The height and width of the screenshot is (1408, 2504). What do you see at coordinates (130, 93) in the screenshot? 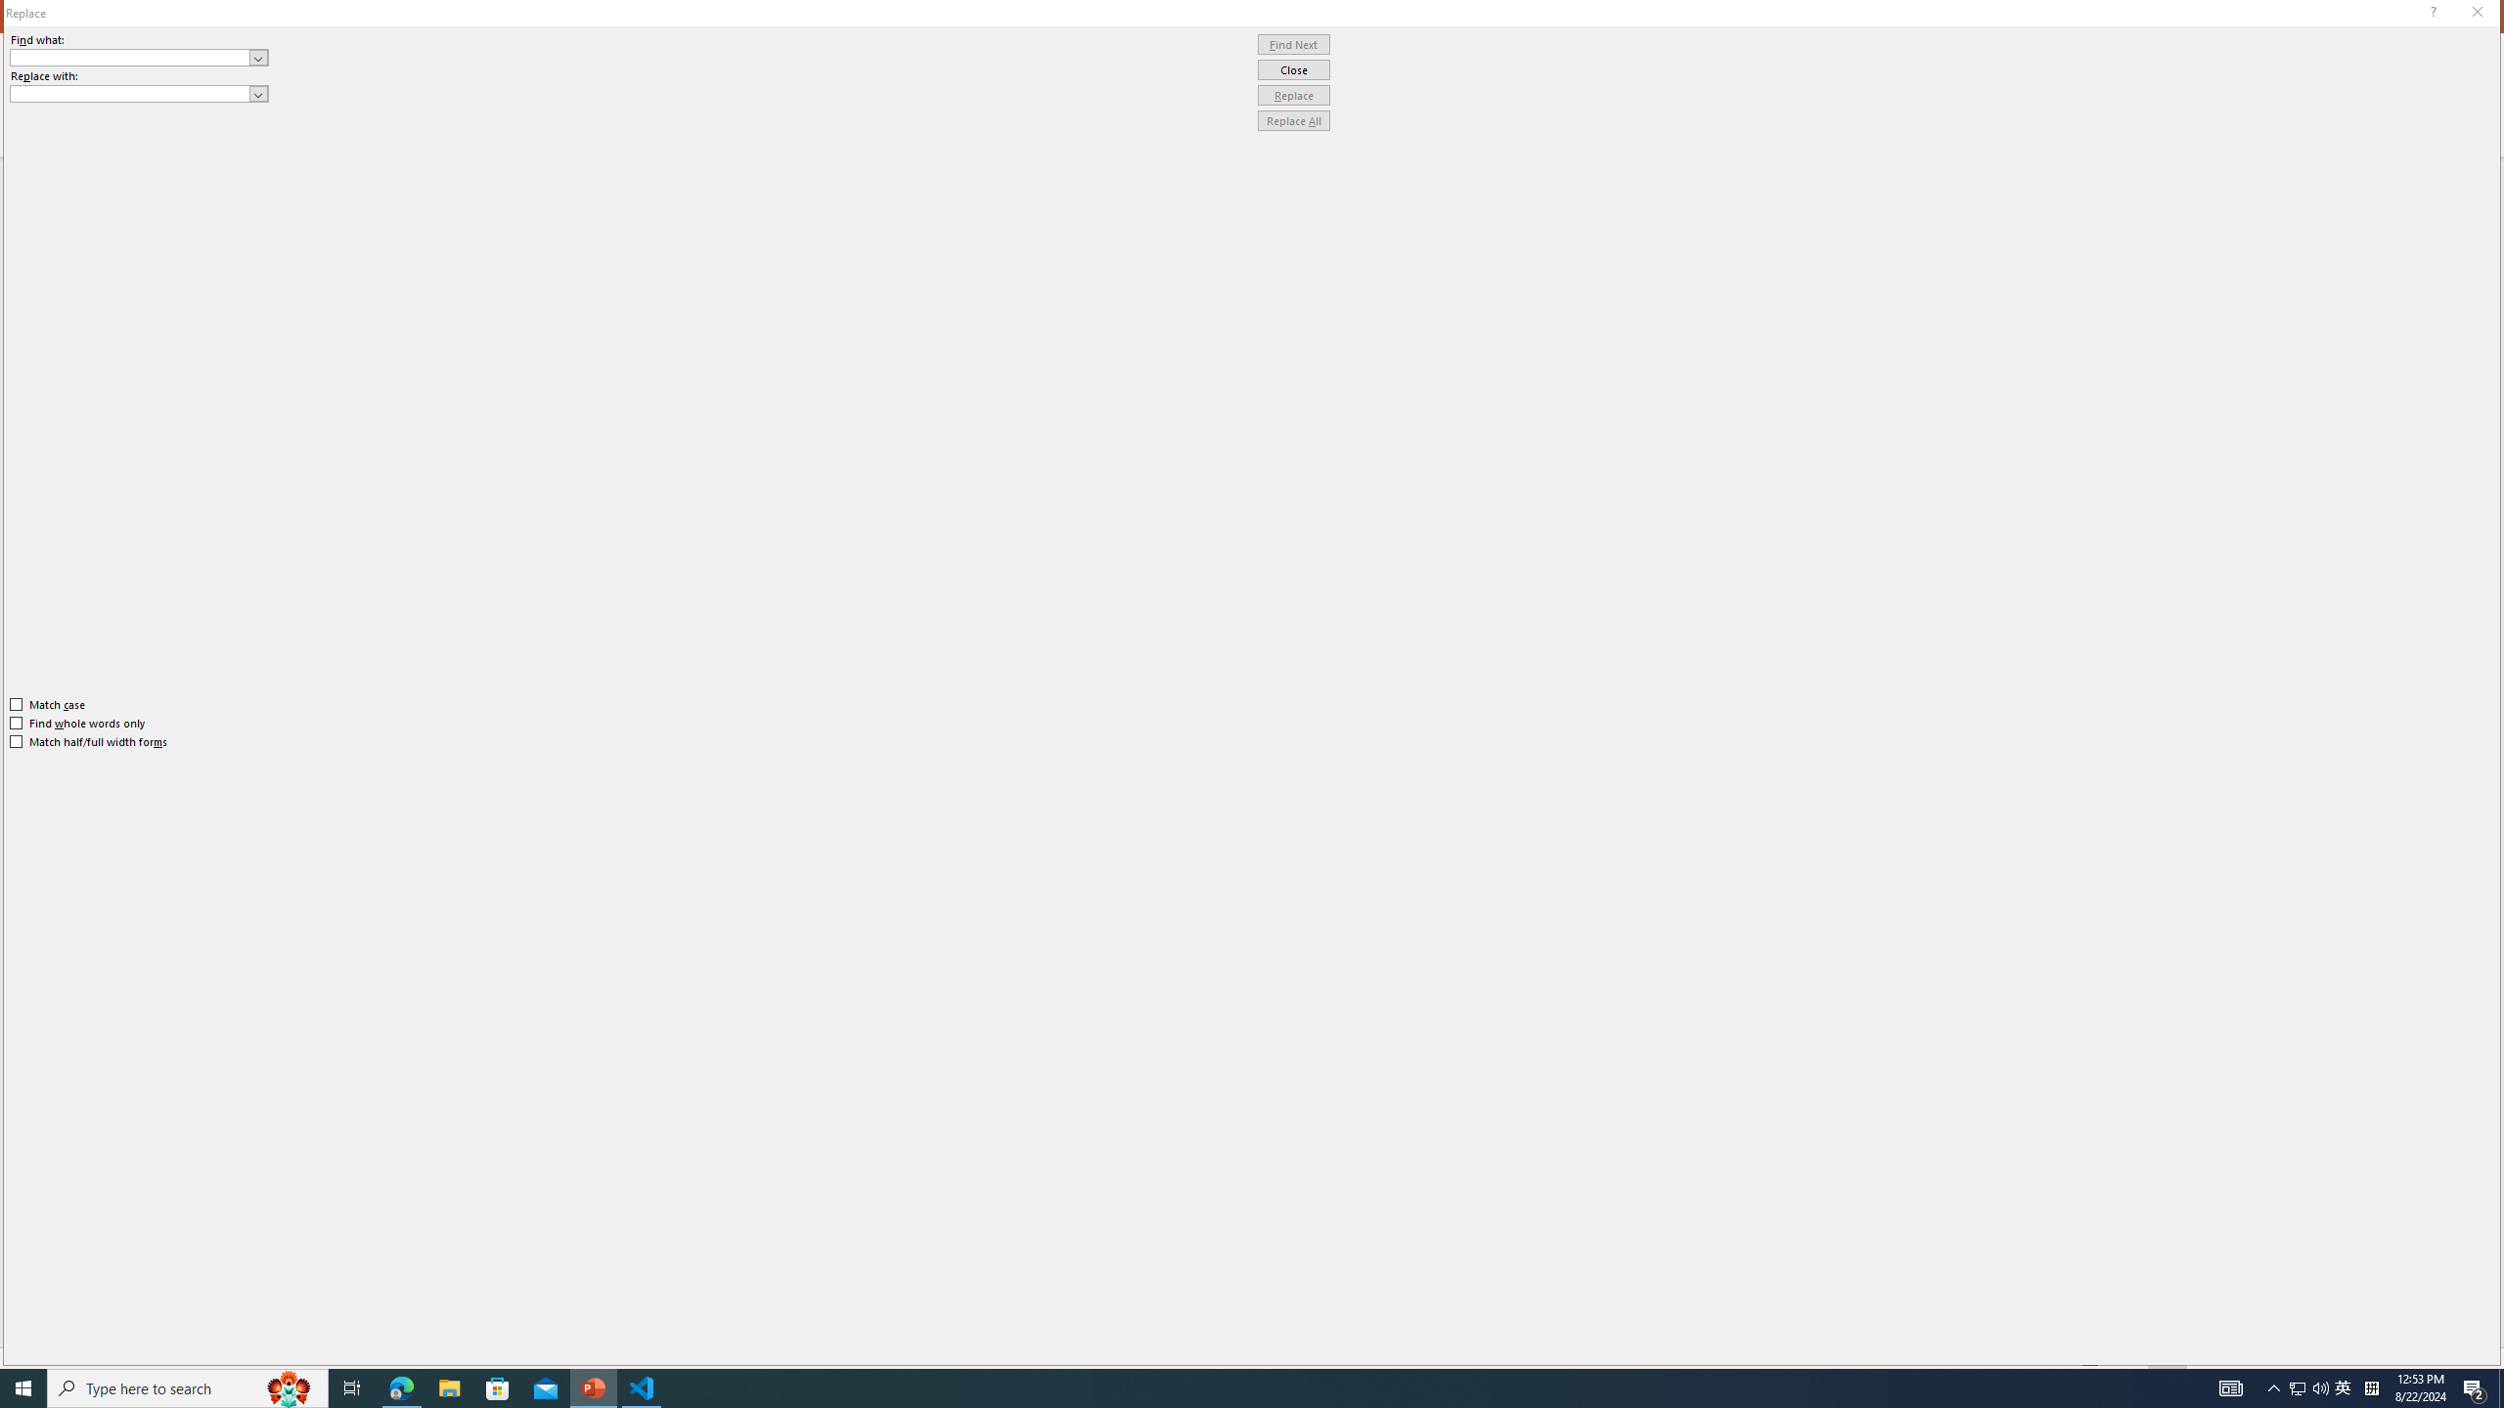
I see `Replace with` at bounding box center [130, 93].